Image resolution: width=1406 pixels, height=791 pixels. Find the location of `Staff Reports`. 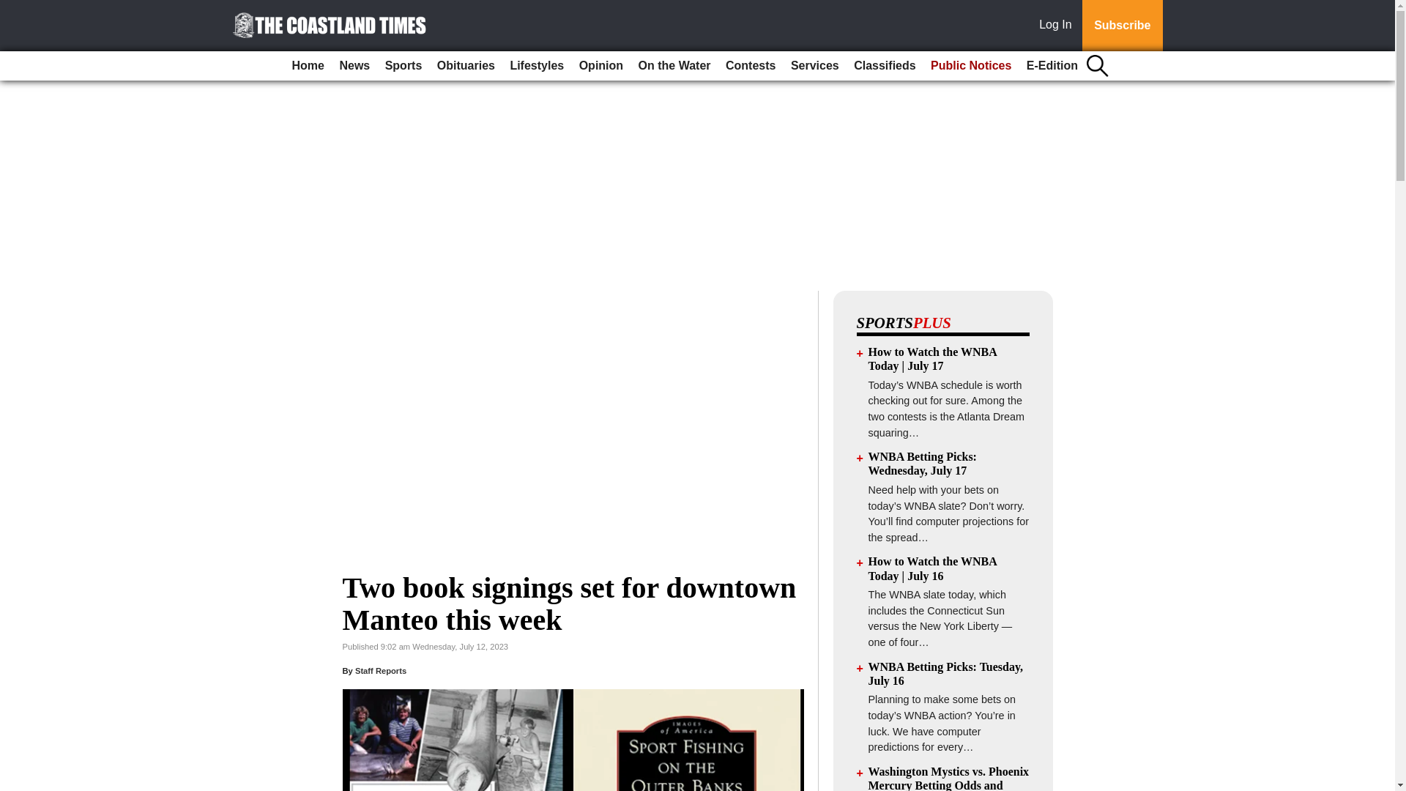

Staff Reports is located at coordinates (381, 671).